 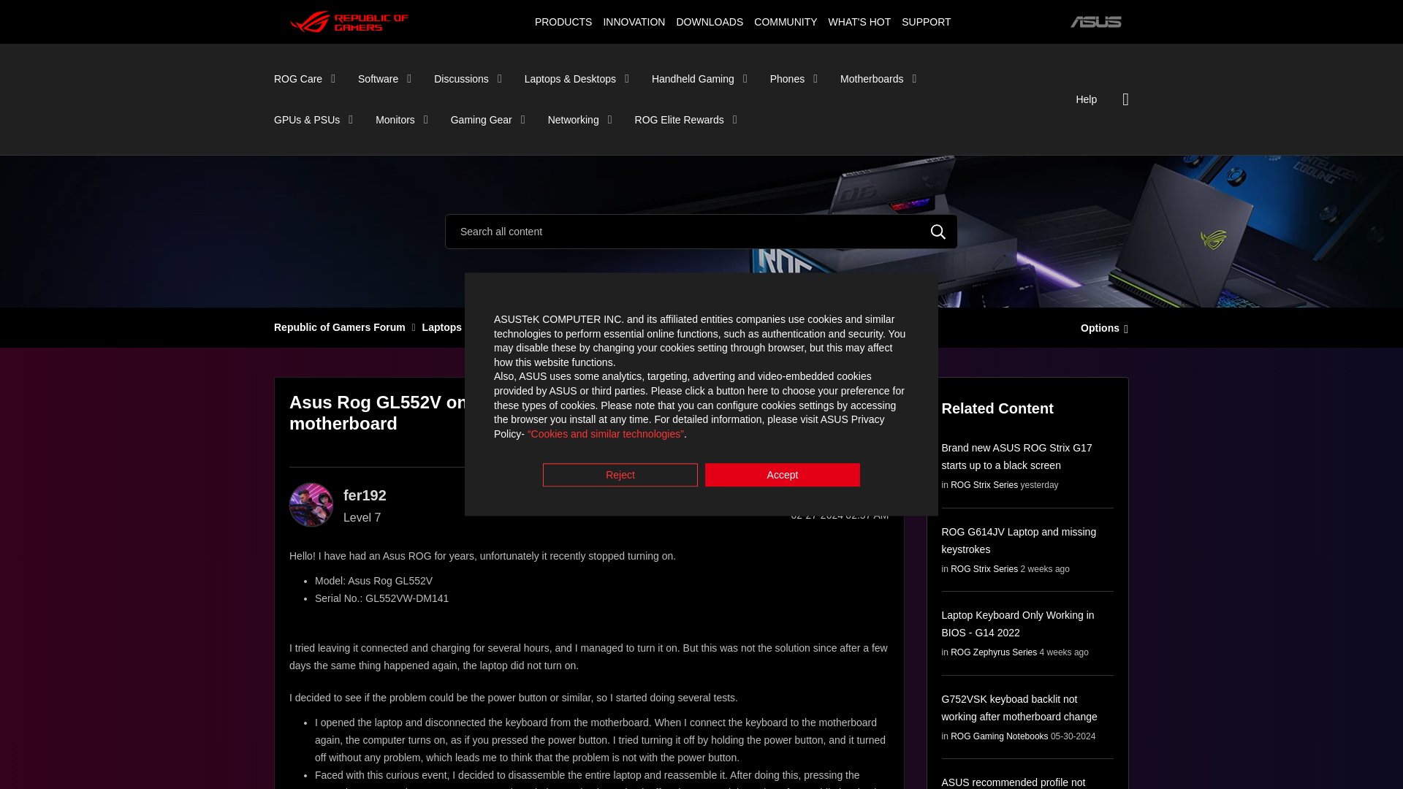 What do you see at coordinates (1100, 327) in the screenshot?
I see `Show option menu` at bounding box center [1100, 327].